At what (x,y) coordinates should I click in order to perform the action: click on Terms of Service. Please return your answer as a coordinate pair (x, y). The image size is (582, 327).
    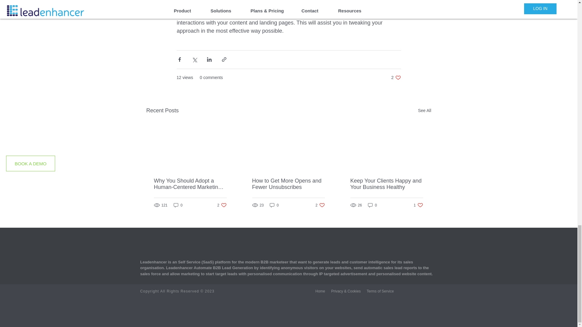
    Looking at the image, I should click on (222, 205).